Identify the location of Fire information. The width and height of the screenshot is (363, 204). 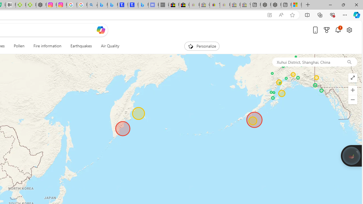
(47, 46).